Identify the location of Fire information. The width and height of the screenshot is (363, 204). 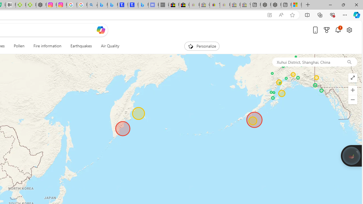
(47, 46).